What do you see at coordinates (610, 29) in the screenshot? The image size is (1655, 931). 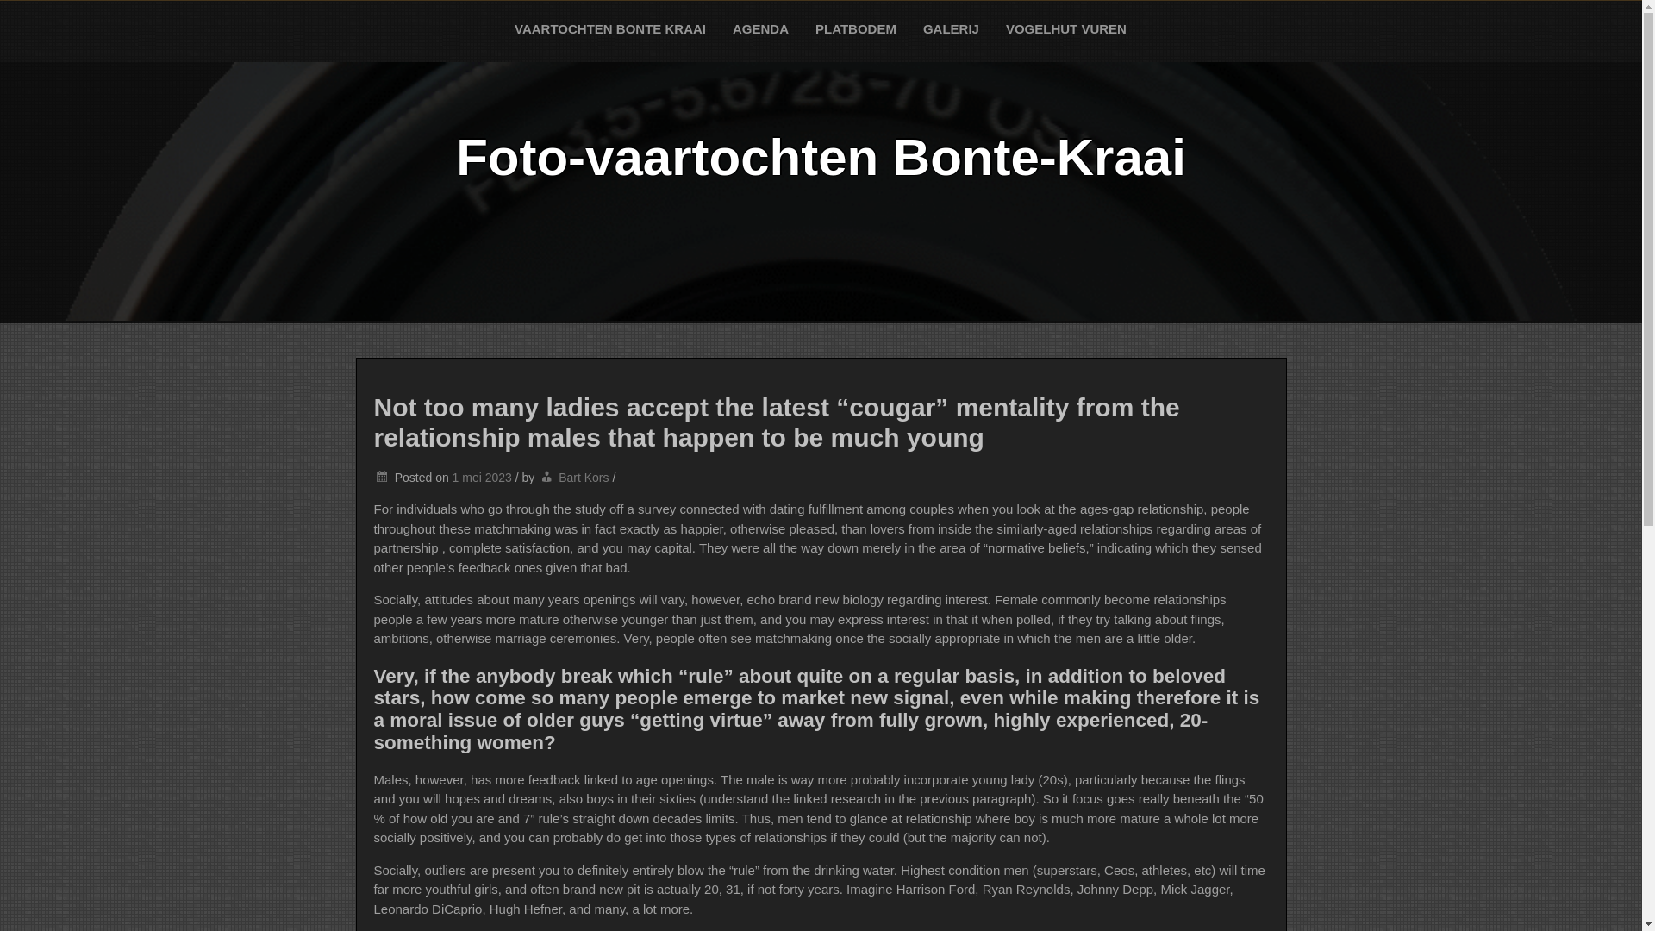 I see `VAARTOCHTEN BONTE KRAAI` at bounding box center [610, 29].